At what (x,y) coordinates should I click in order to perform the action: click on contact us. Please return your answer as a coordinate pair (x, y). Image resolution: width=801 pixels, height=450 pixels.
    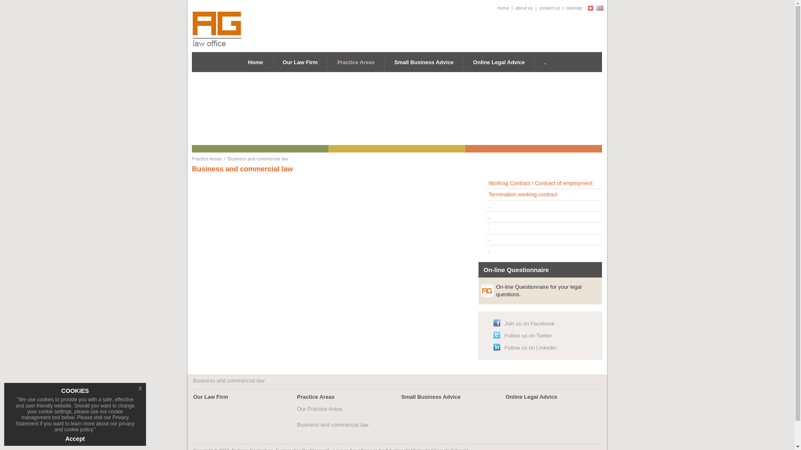
    Looking at the image, I should click on (549, 8).